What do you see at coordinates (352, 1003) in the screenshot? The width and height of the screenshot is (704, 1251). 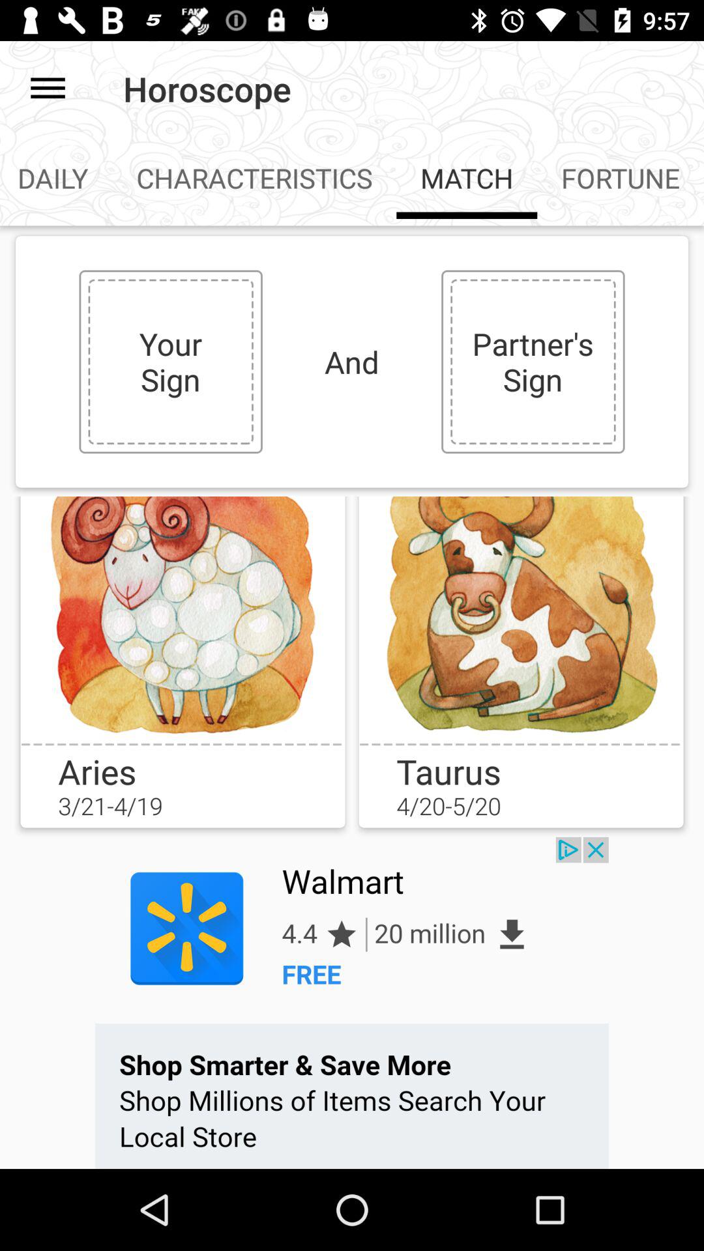 I see `click advertisement banner` at bounding box center [352, 1003].